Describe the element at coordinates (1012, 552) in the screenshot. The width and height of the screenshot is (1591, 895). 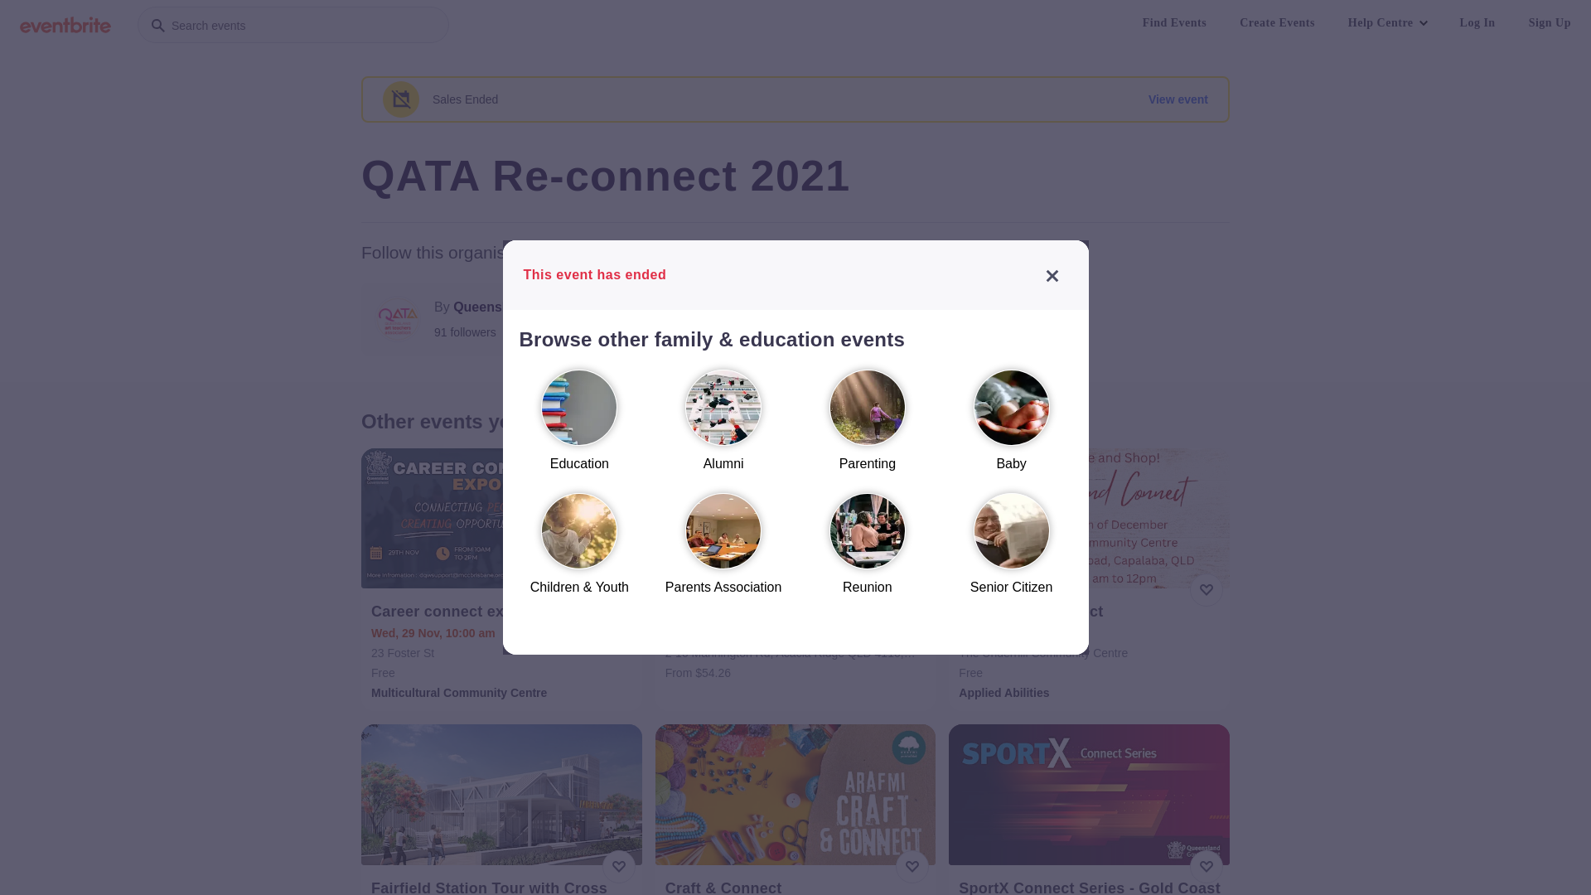
I see `Senior Citizen` at that location.